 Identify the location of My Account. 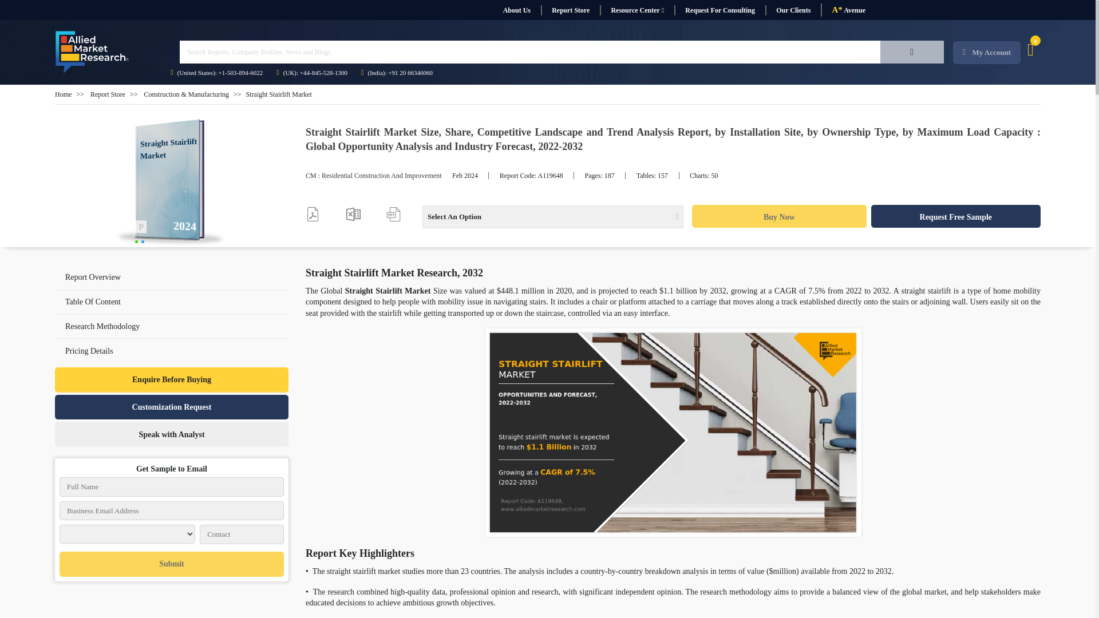
(987, 53).